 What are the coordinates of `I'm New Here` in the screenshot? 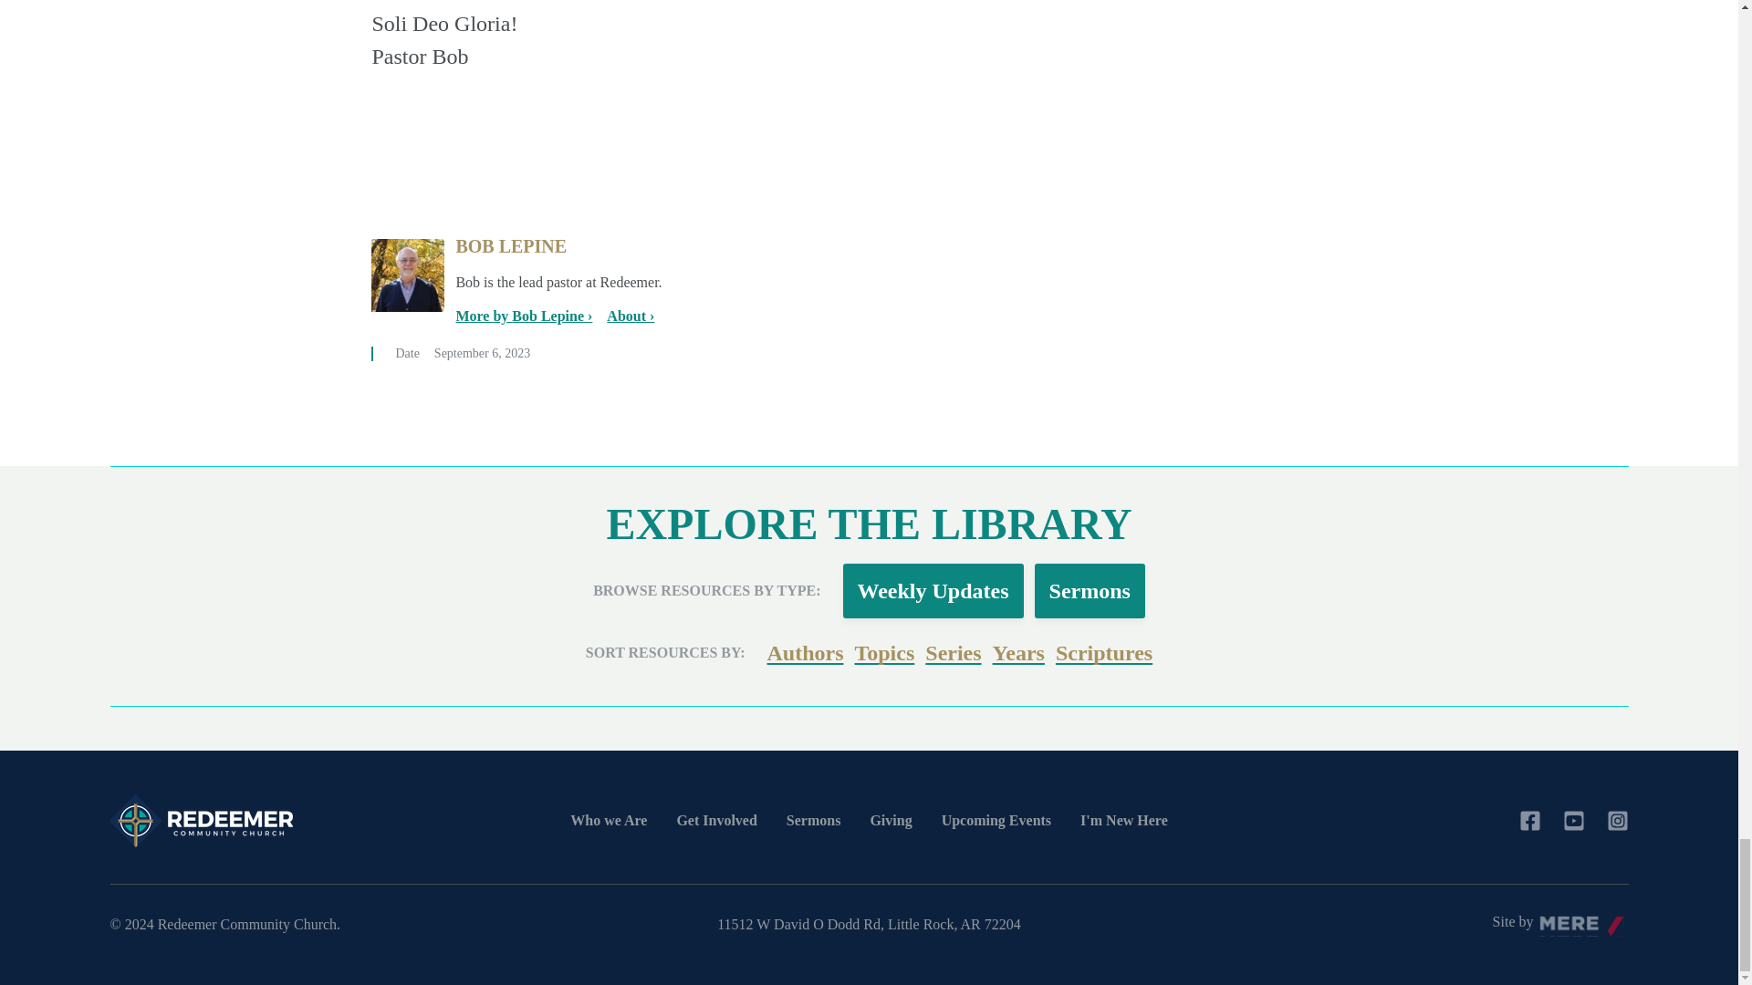 It's located at (1124, 821).